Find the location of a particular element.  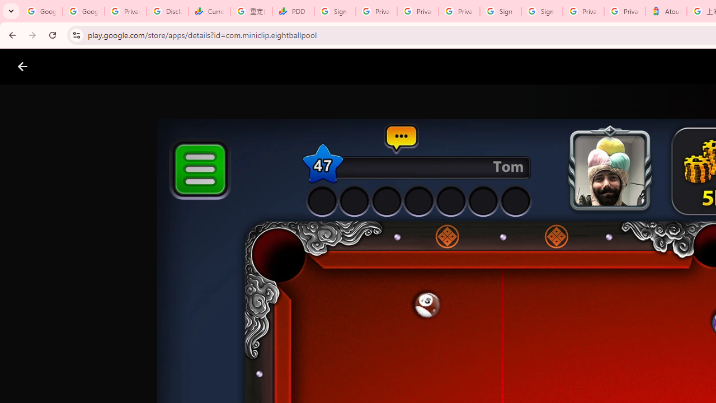

Privacy Checkup is located at coordinates (418, 11).